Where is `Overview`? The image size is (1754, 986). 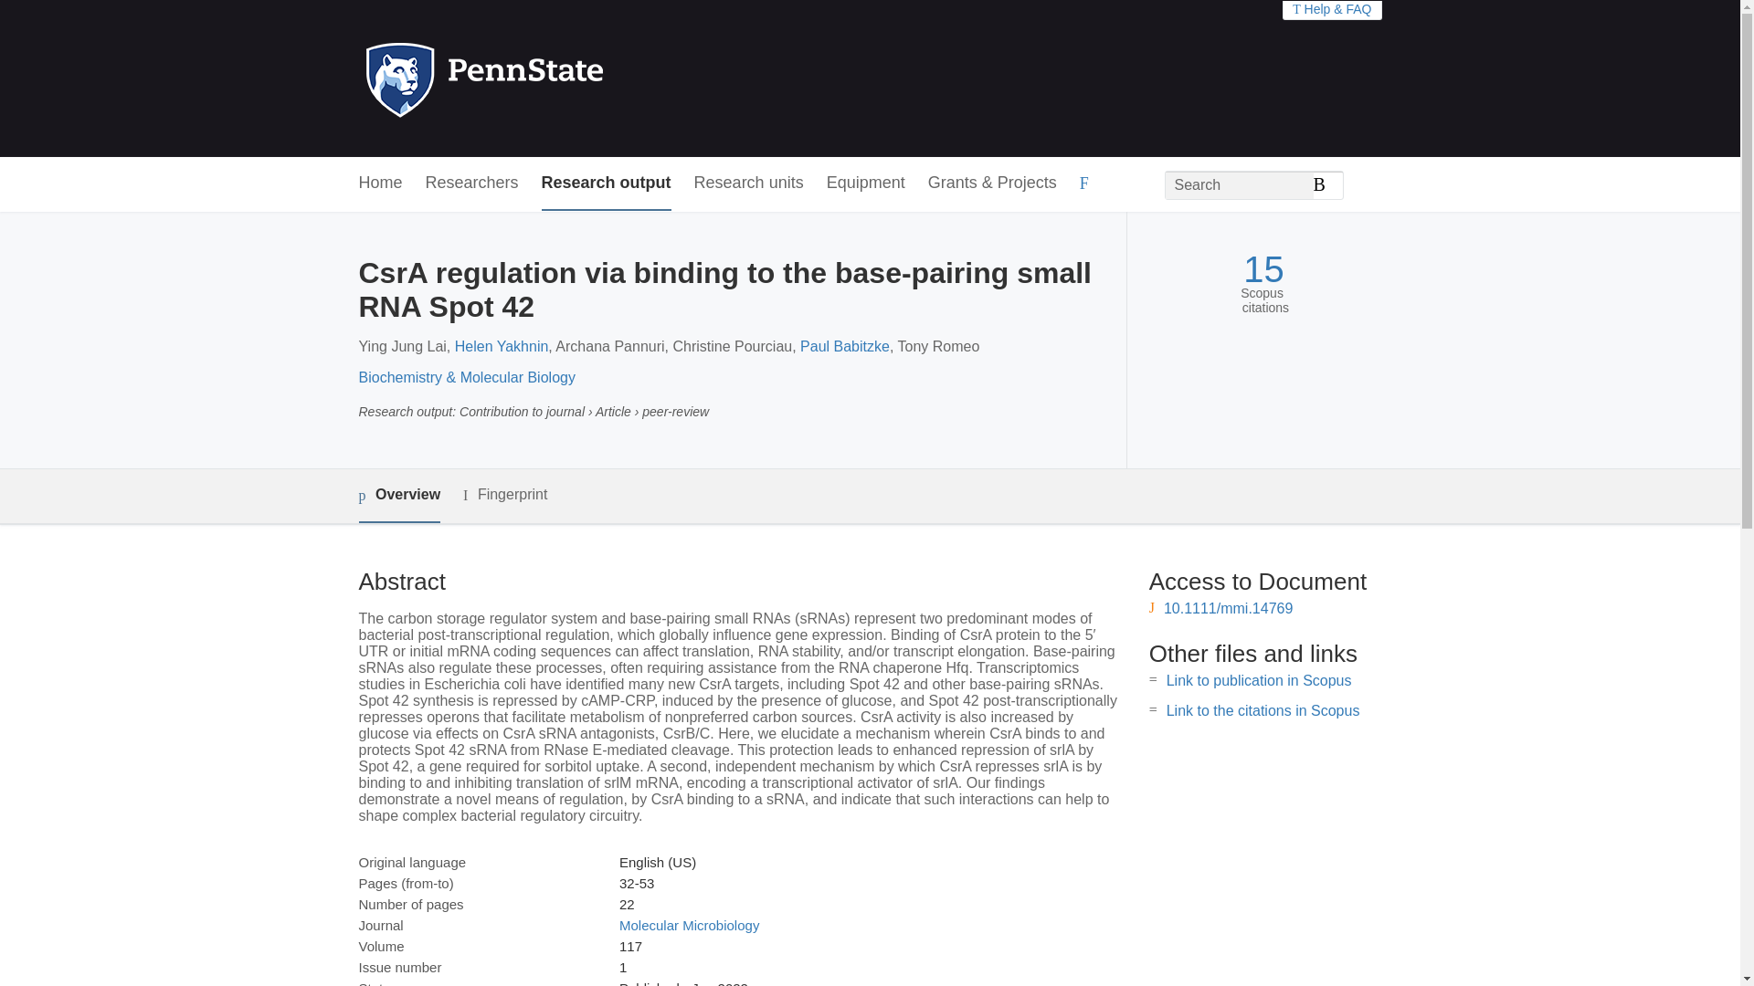
Overview is located at coordinates (398, 497).